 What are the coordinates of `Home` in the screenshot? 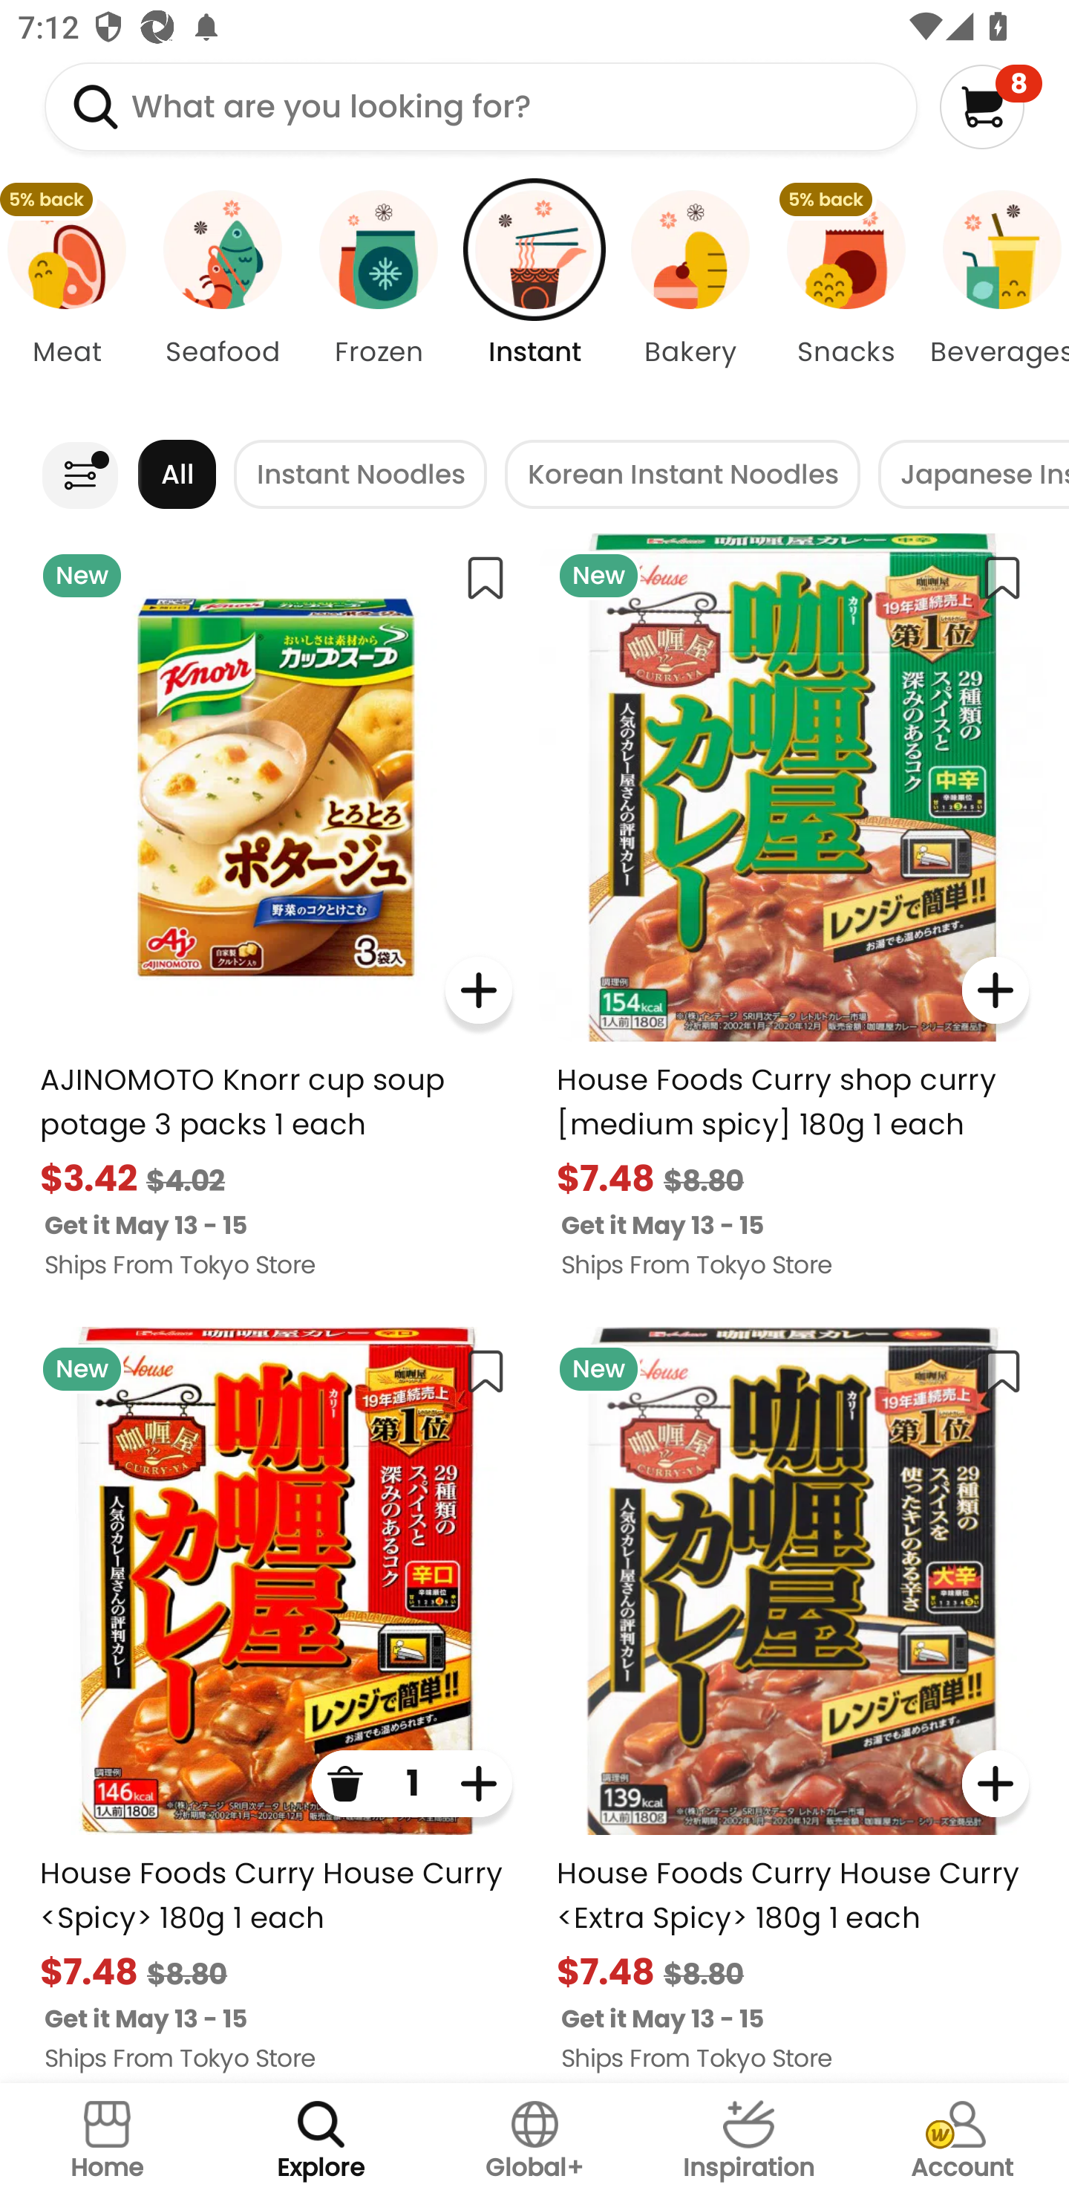 It's located at (107, 2141).